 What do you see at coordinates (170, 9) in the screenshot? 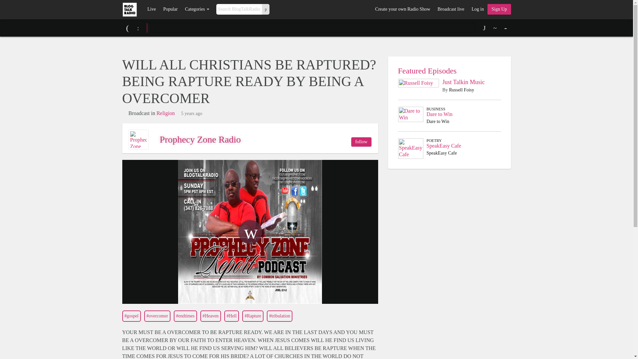
I see `Popular` at bounding box center [170, 9].